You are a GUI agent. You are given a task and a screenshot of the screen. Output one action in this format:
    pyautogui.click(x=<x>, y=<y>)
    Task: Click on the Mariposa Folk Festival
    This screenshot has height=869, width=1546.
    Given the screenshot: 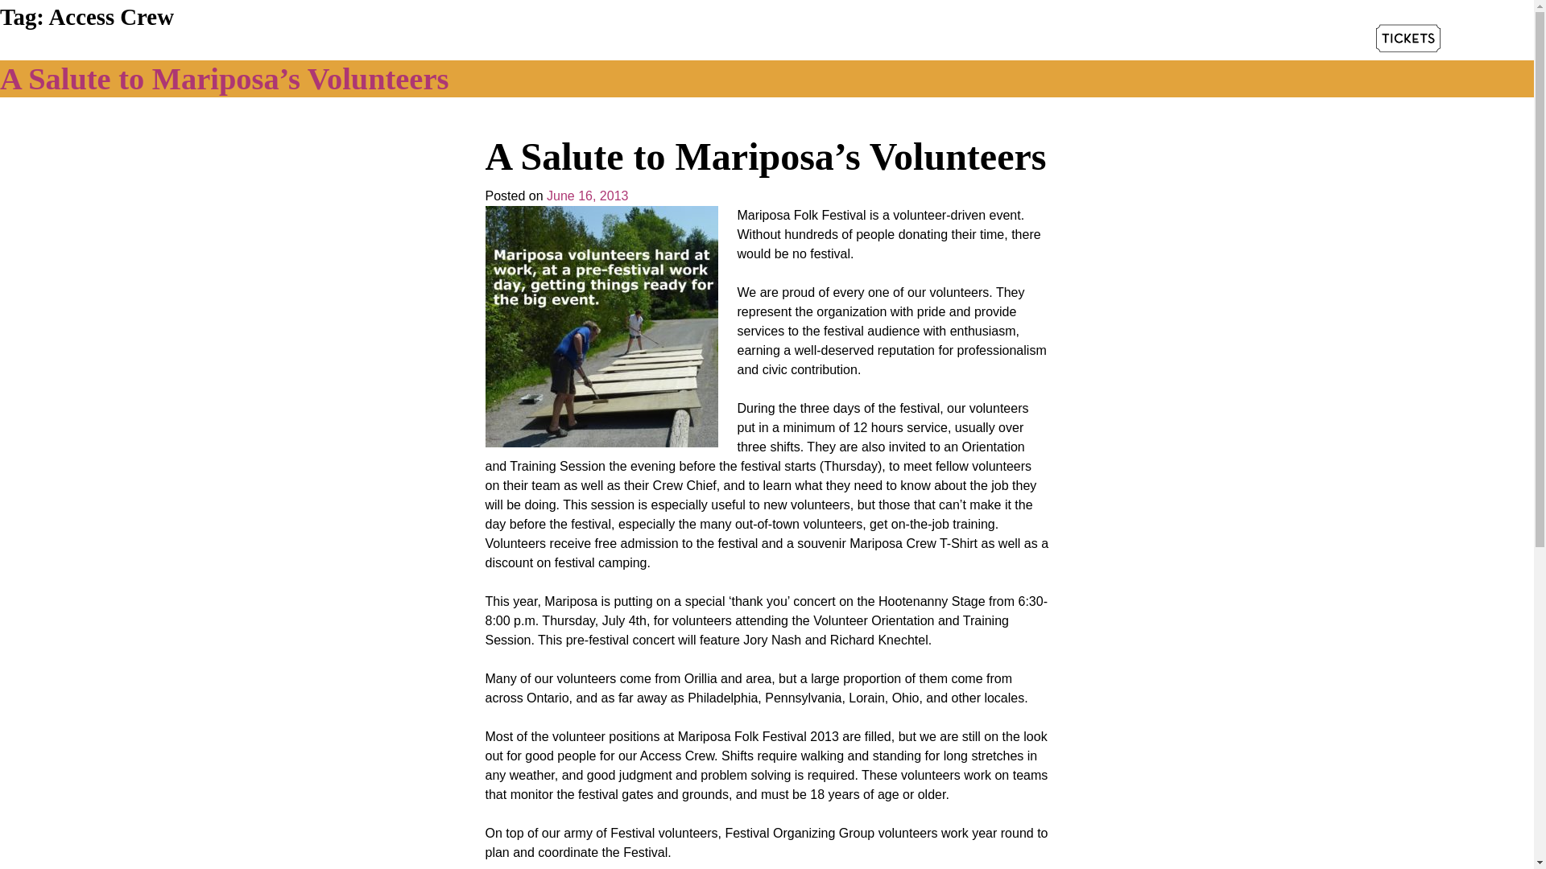 What is the action you would take?
    pyautogui.click(x=320, y=68)
    